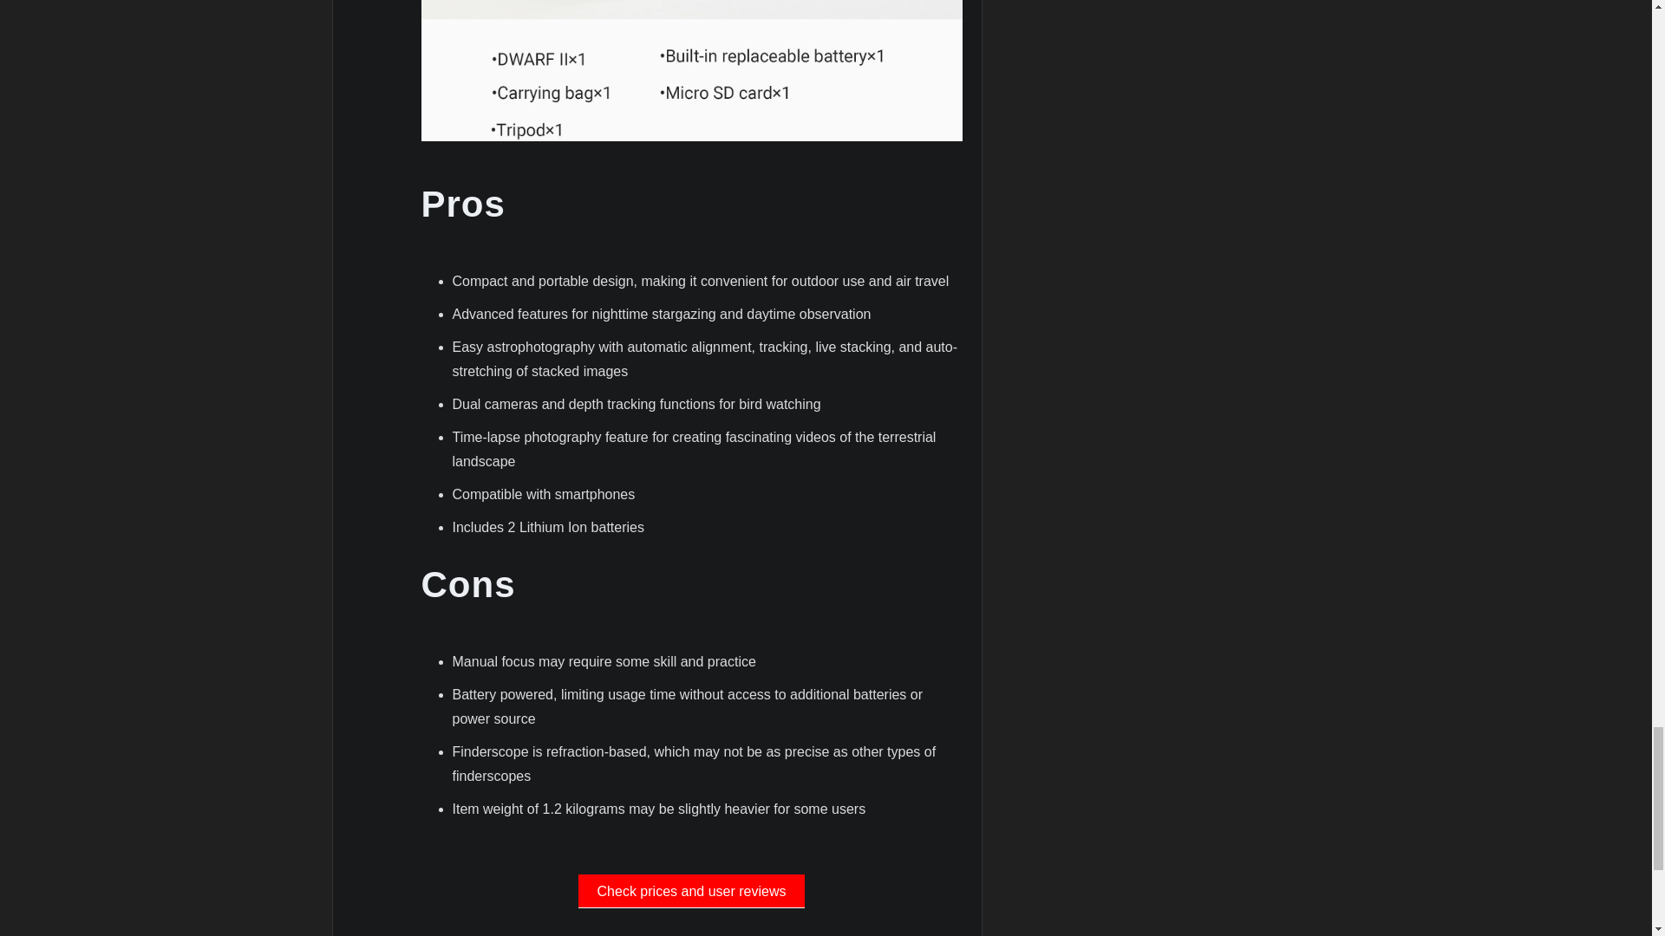 The width and height of the screenshot is (1665, 936). Describe the element at coordinates (690, 890) in the screenshot. I see `Check prices and user reviews` at that location.